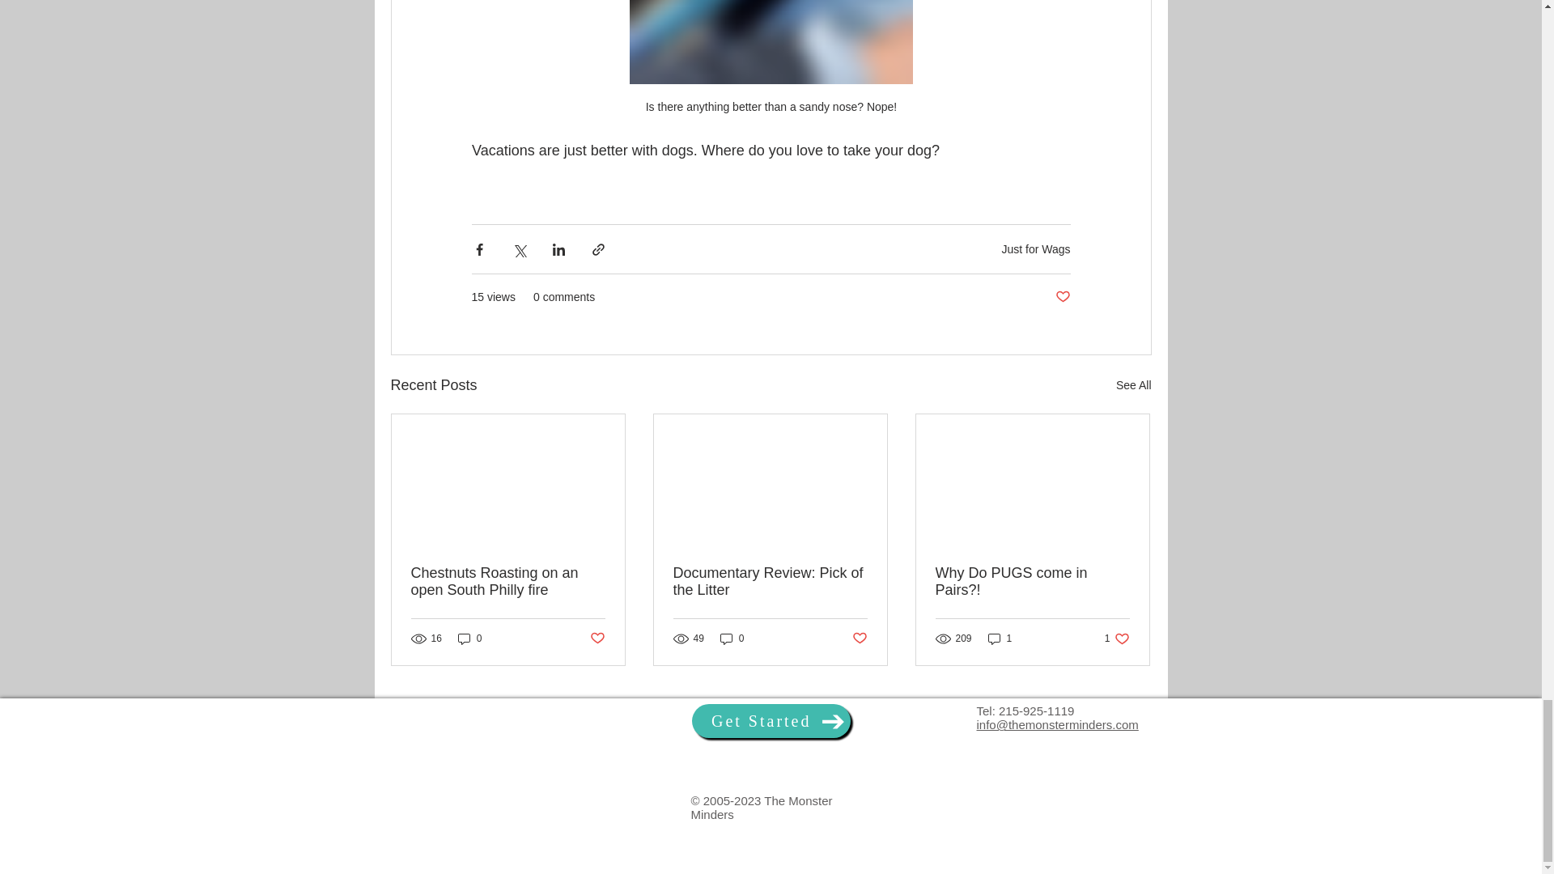 The image size is (1554, 874). What do you see at coordinates (732, 639) in the screenshot?
I see `0` at bounding box center [732, 639].